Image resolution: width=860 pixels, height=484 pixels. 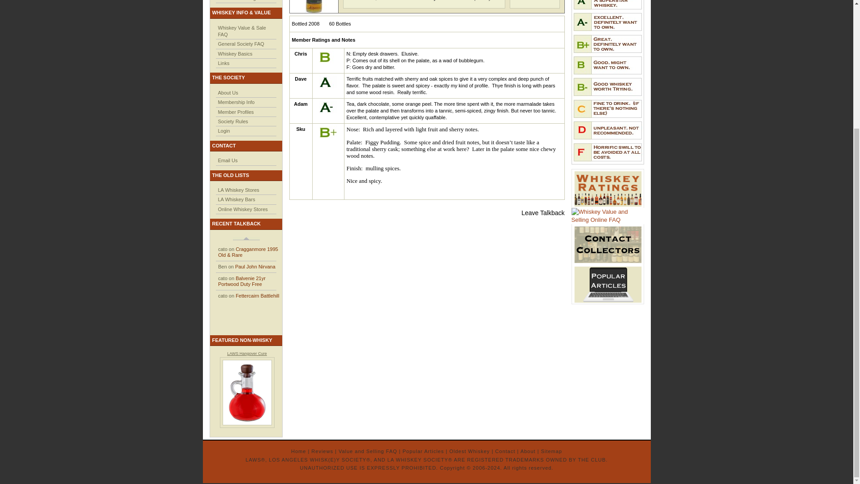 I want to click on LA Whiskey Bars, so click(x=236, y=199).